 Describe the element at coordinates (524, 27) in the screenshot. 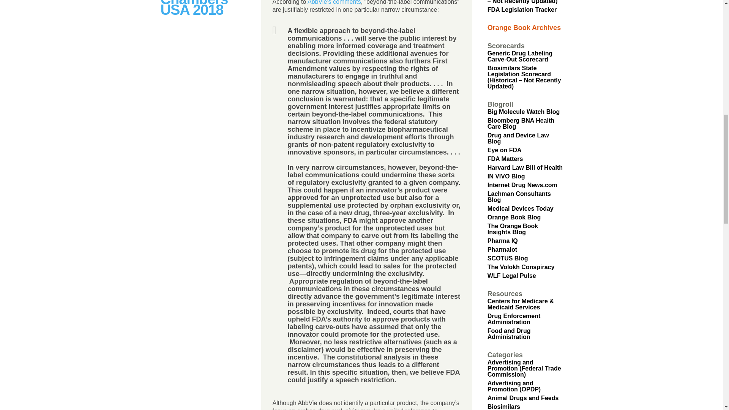

I see `Orange Book Archives` at that location.